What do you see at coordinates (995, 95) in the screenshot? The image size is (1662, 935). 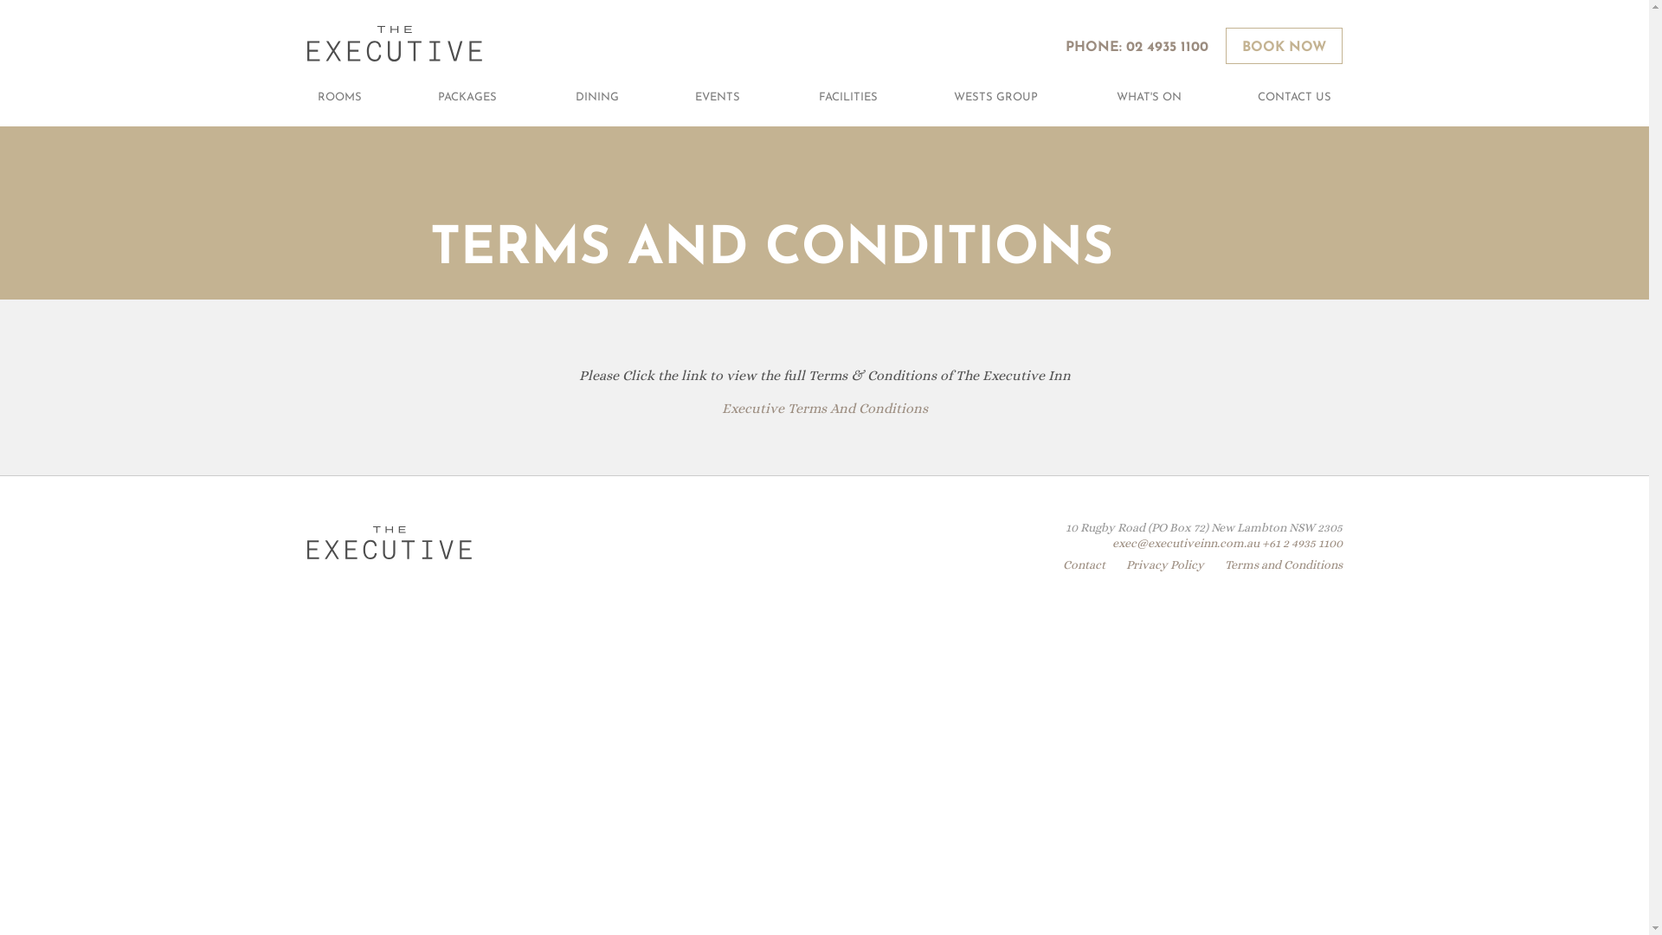 I see `WESTS GROUP` at bounding box center [995, 95].